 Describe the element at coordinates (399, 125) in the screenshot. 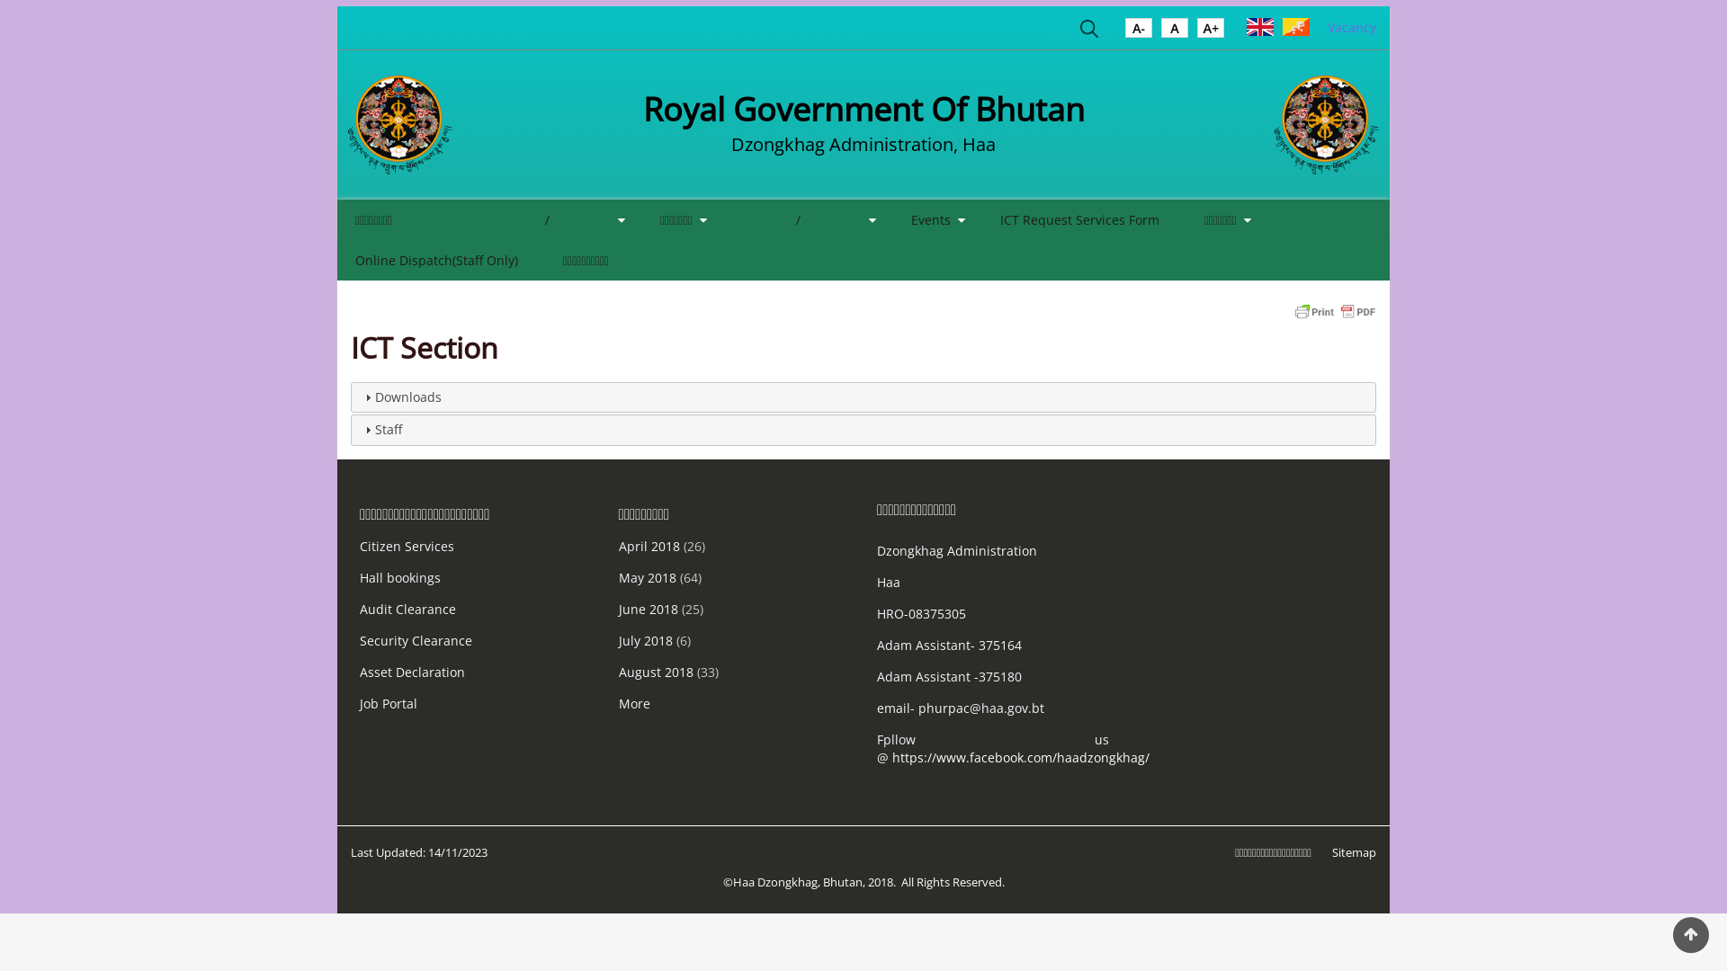

I see `Home` at that location.